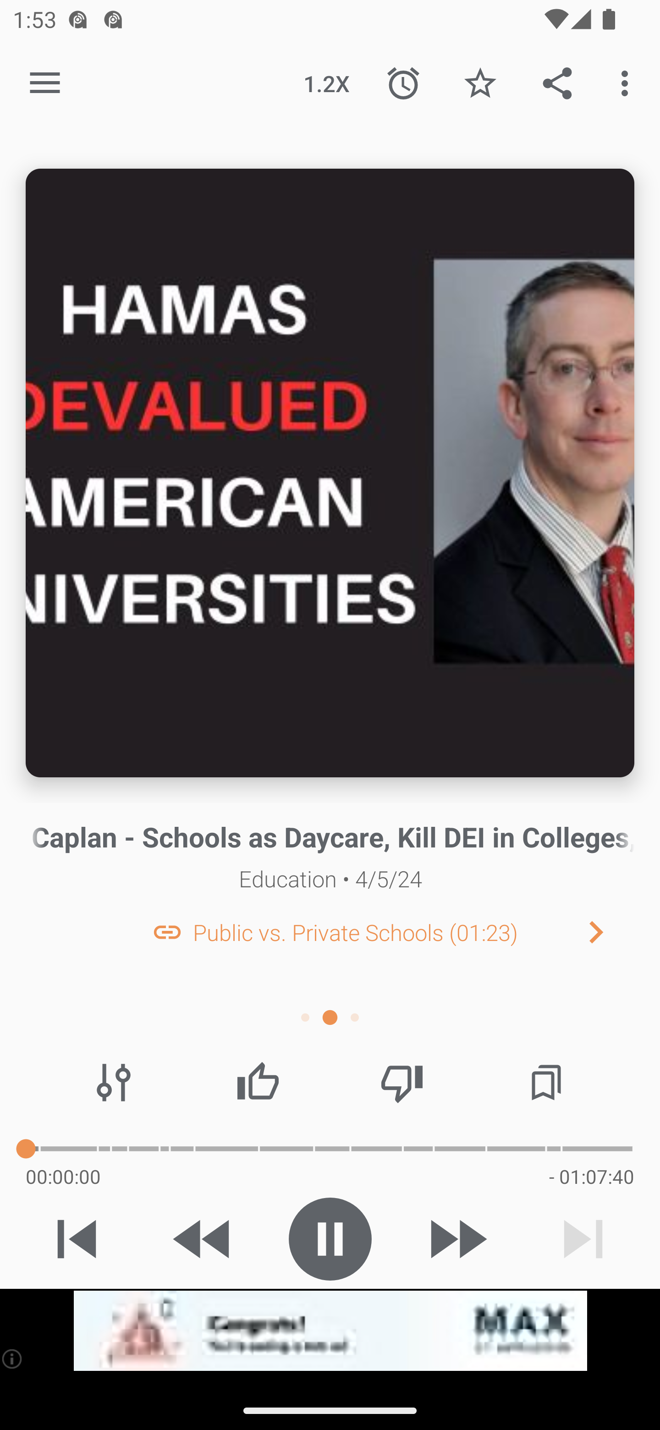  I want to click on app-monetization, so click(330, 1331).